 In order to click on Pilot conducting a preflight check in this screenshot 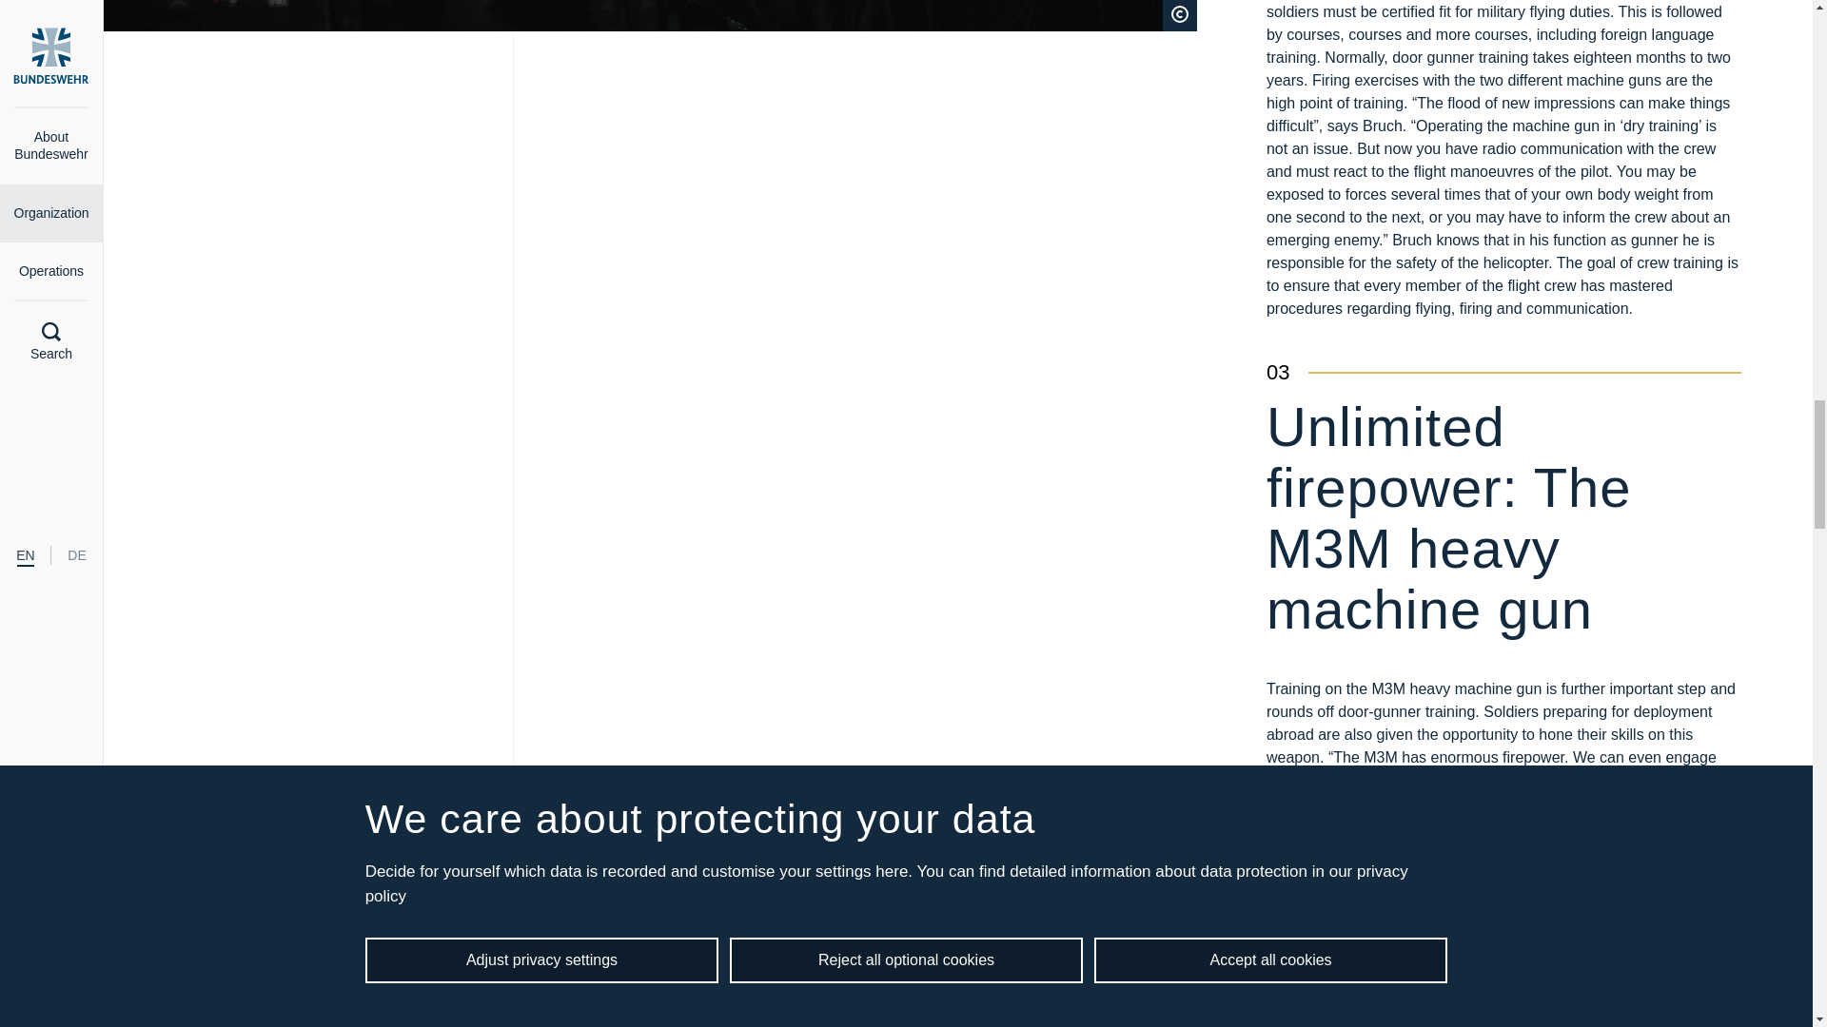, I will do `click(649, 15)`.